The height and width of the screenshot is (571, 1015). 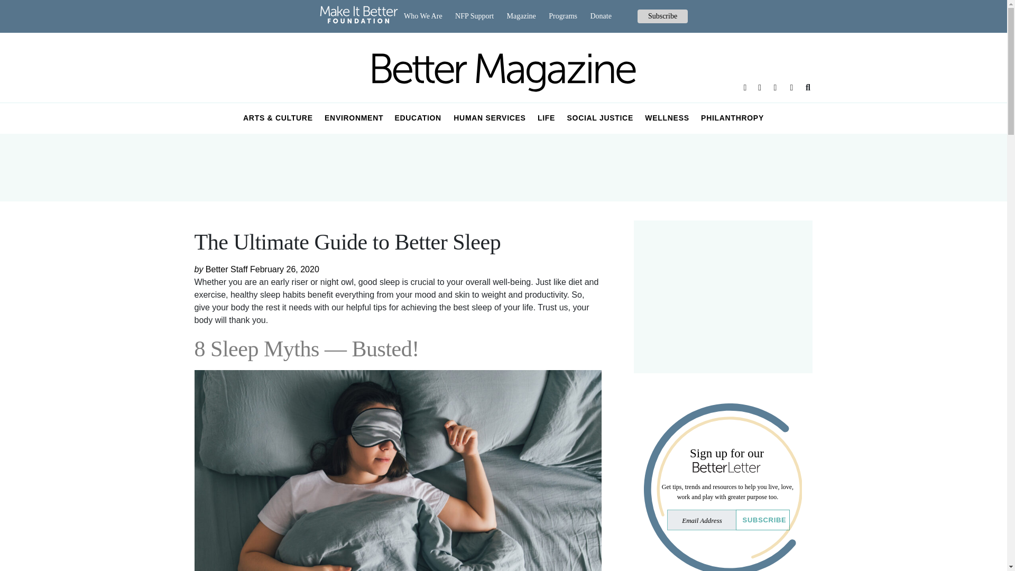 I want to click on PHILANTHROPY, so click(x=732, y=118).